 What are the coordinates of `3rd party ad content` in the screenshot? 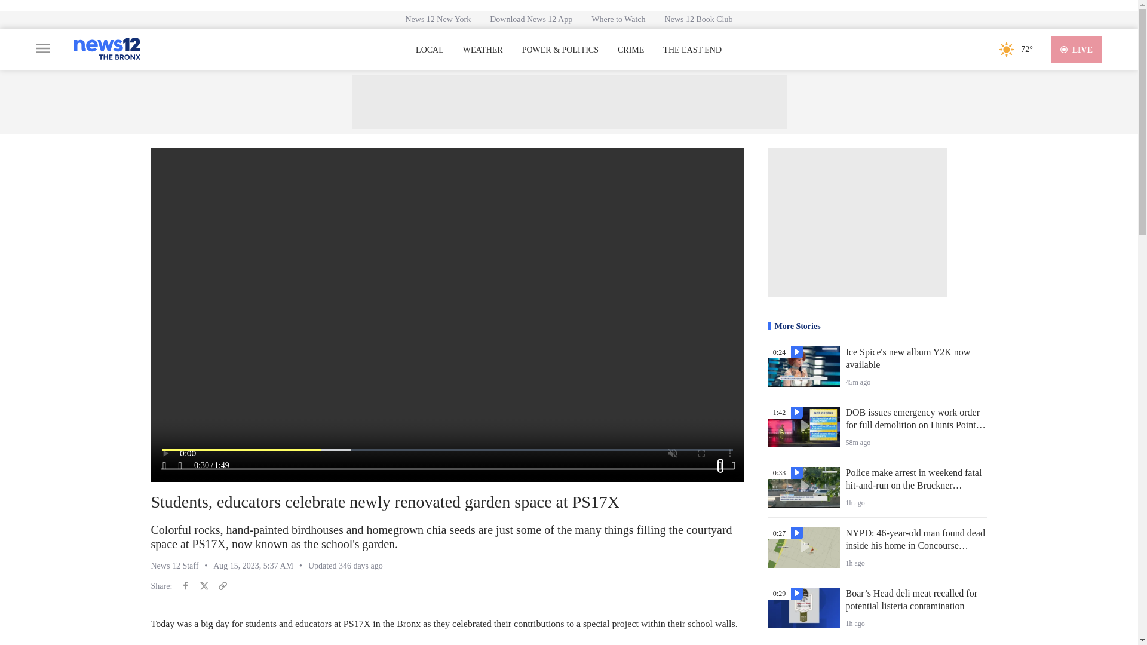 It's located at (568, 102).